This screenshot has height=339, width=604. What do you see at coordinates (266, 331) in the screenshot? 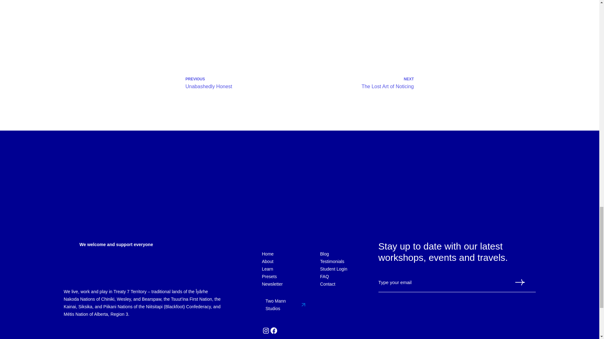
I see `Instagram` at bounding box center [266, 331].